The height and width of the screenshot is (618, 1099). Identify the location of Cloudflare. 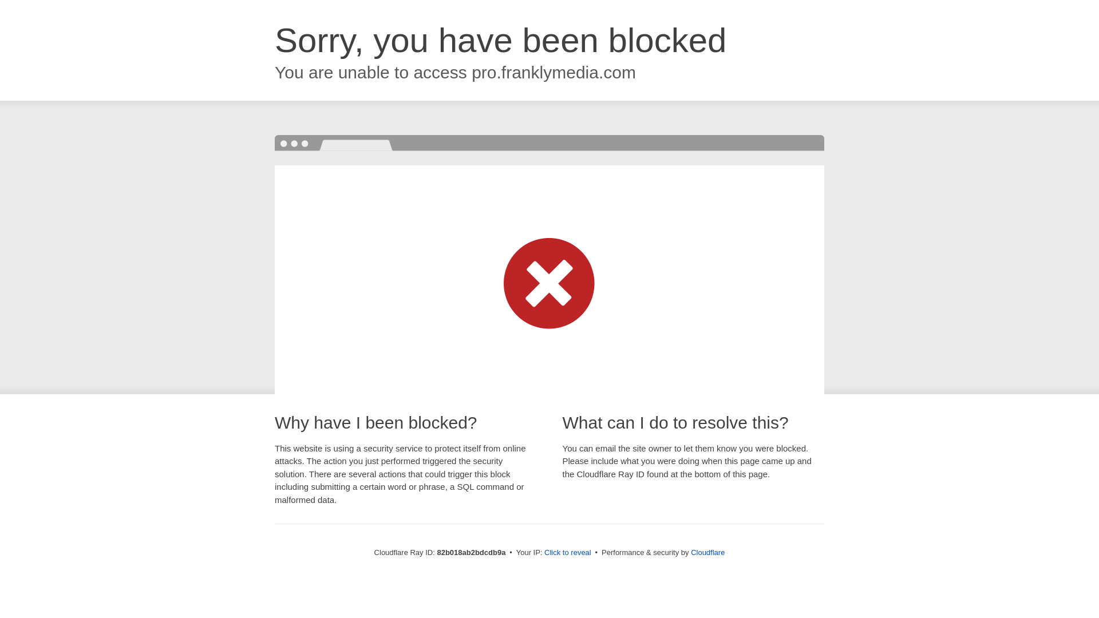
(707, 553).